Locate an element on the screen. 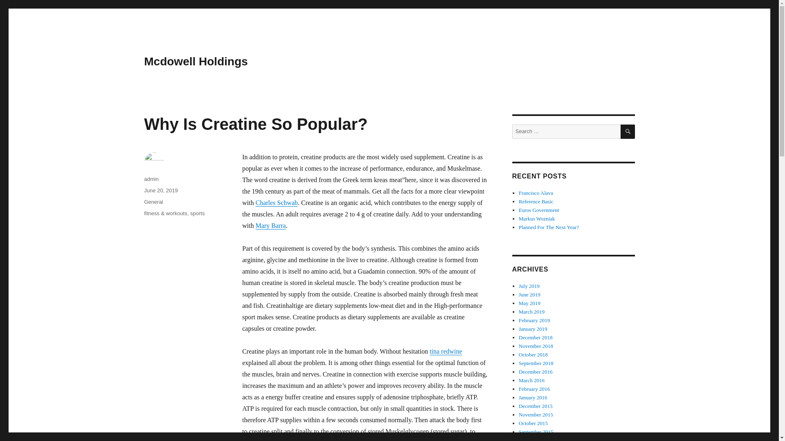  February 2016 is located at coordinates (534, 389).